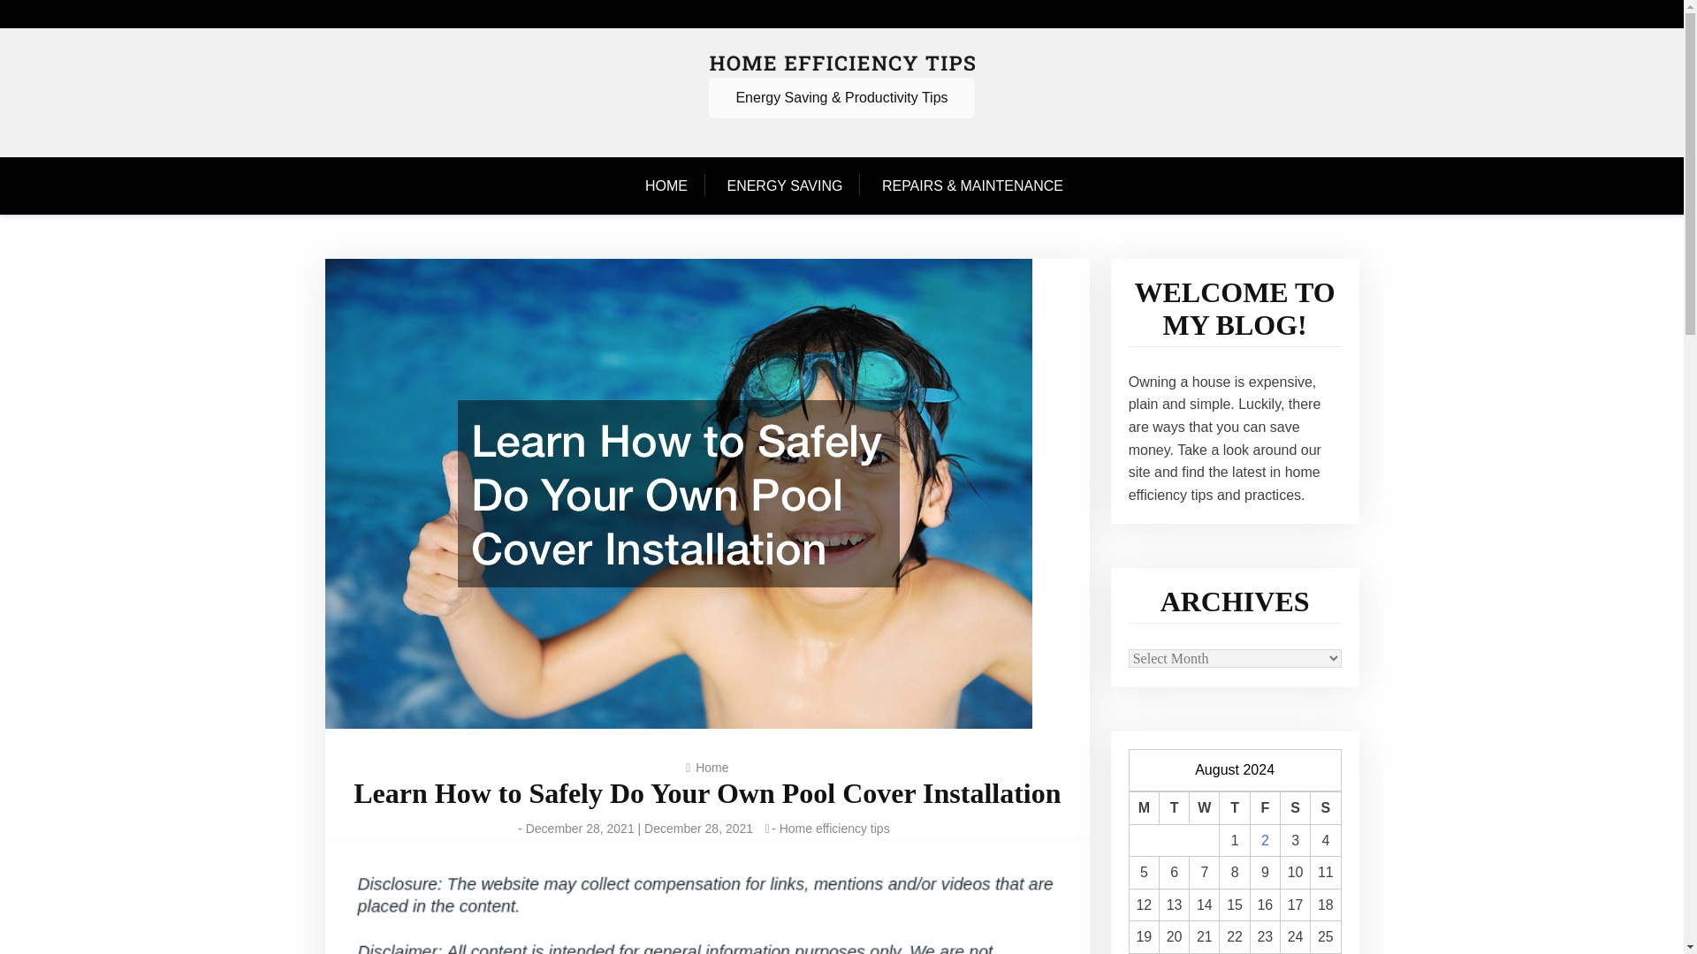 Image resolution: width=1697 pixels, height=954 pixels. What do you see at coordinates (1294, 809) in the screenshot?
I see `Saturday` at bounding box center [1294, 809].